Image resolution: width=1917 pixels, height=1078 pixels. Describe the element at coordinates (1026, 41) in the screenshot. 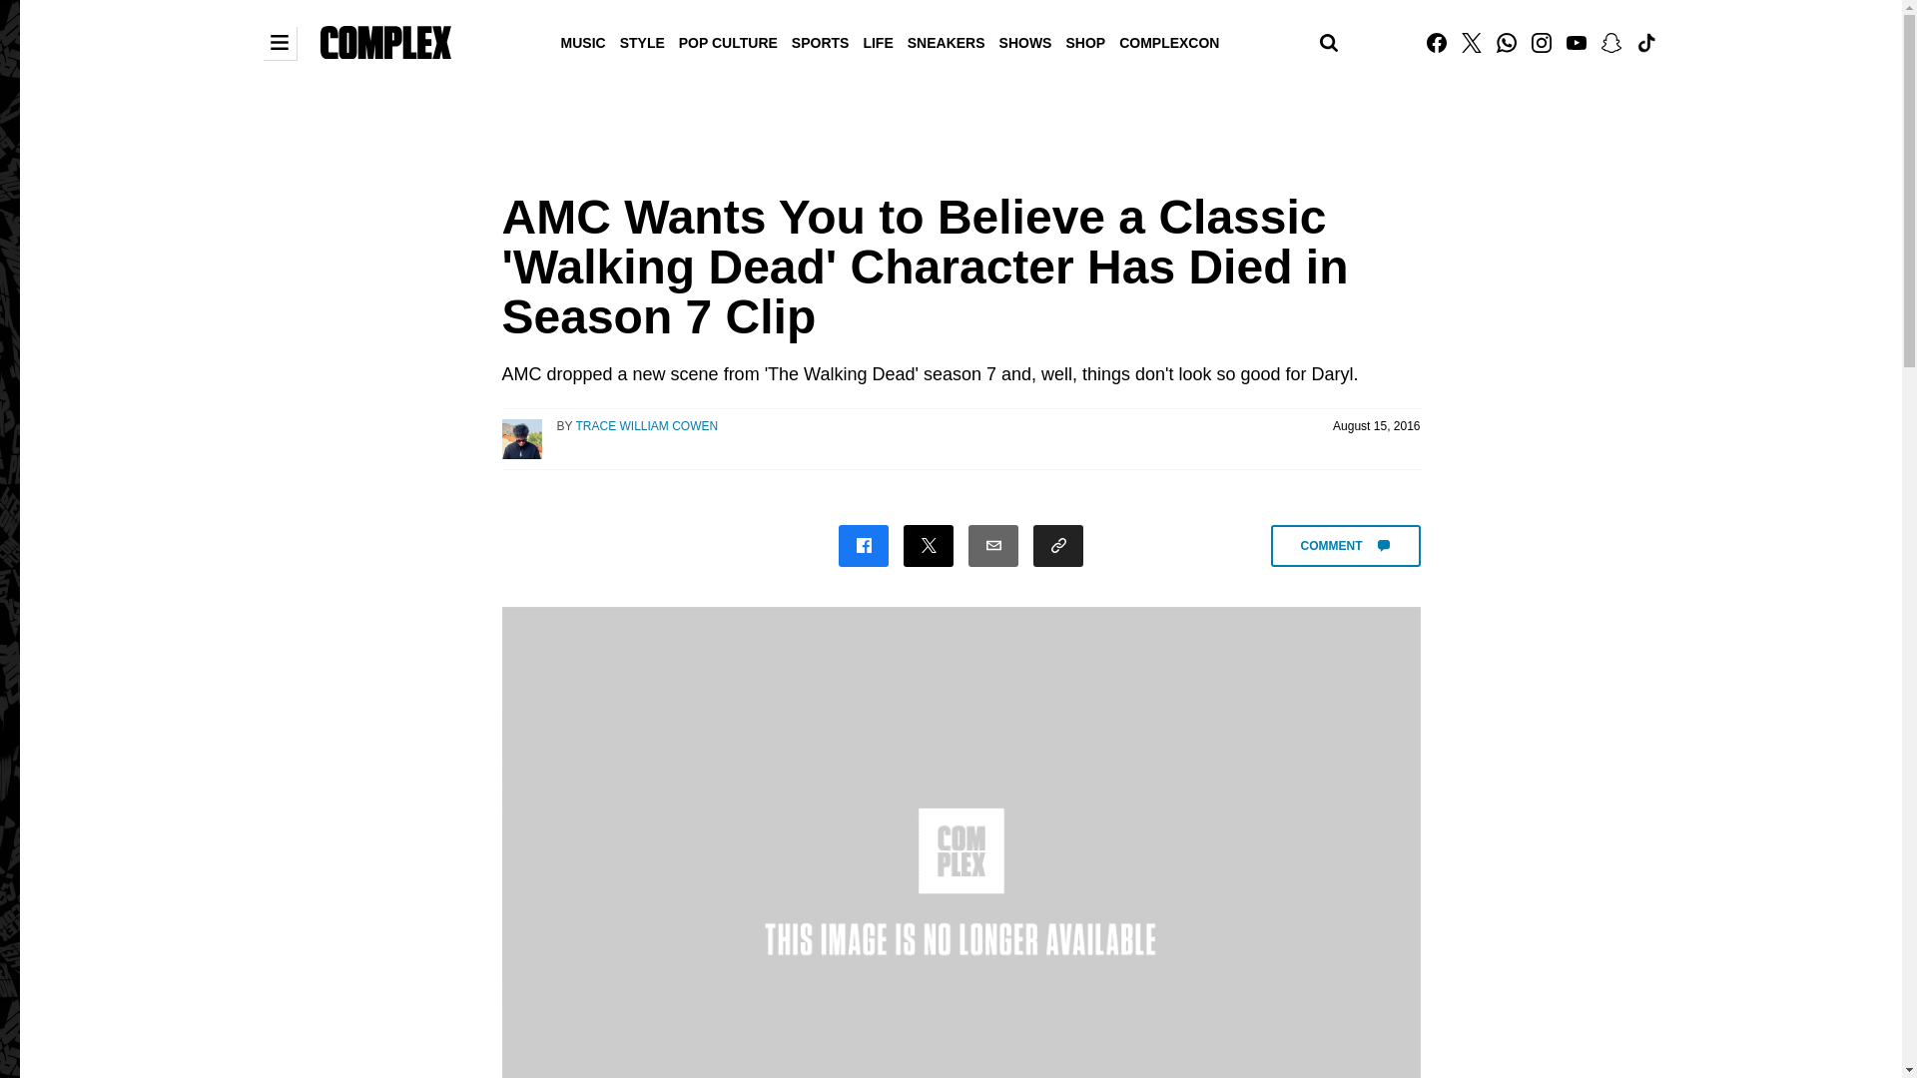

I see `SHOWS` at that location.